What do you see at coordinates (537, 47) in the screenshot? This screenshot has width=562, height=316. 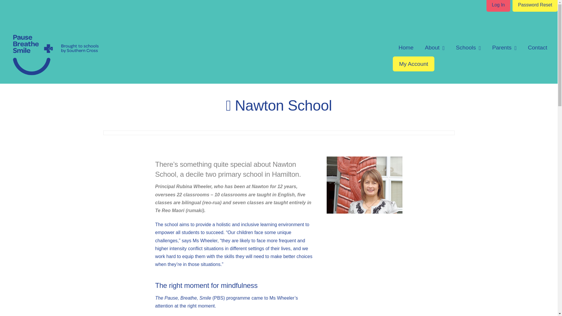 I see `Contact` at bounding box center [537, 47].